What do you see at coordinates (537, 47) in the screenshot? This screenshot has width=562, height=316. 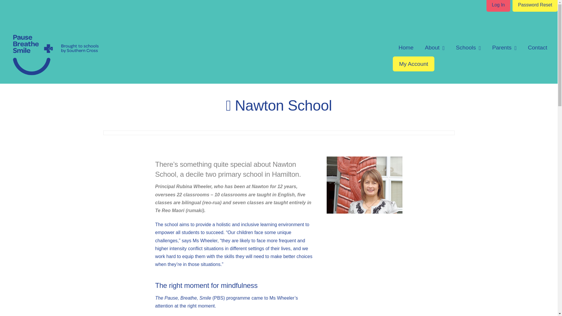 I see `Contact` at bounding box center [537, 47].